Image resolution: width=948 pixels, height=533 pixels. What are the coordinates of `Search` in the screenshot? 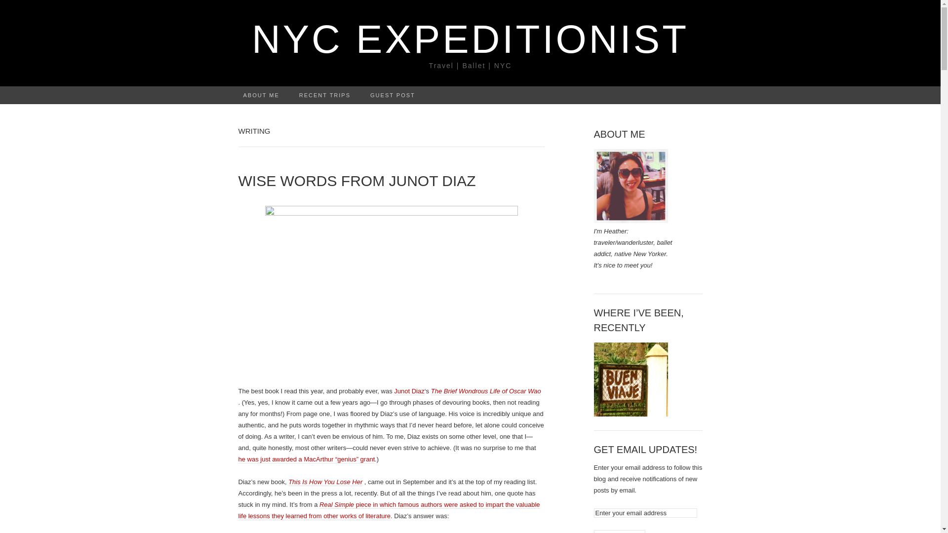 It's located at (10, 8).